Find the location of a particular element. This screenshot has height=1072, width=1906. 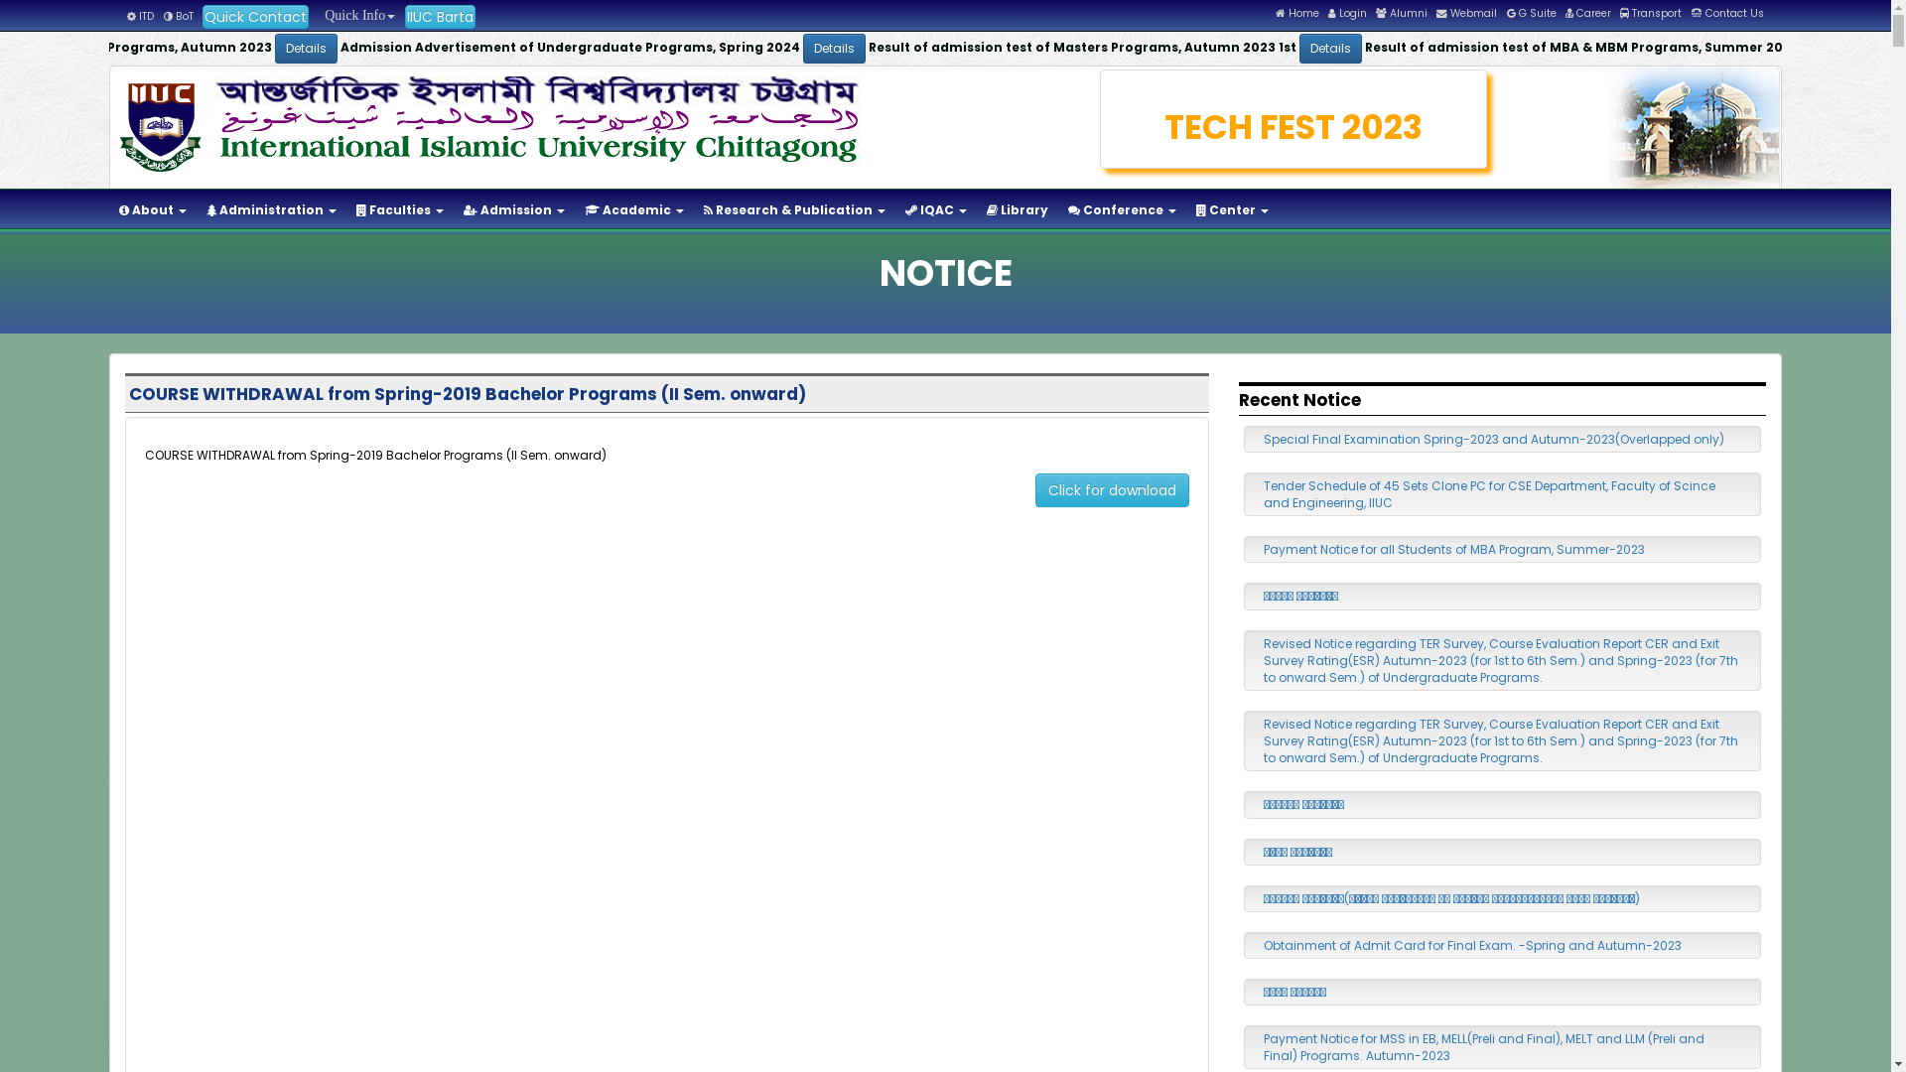

Transport is located at coordinates (1651, 14).